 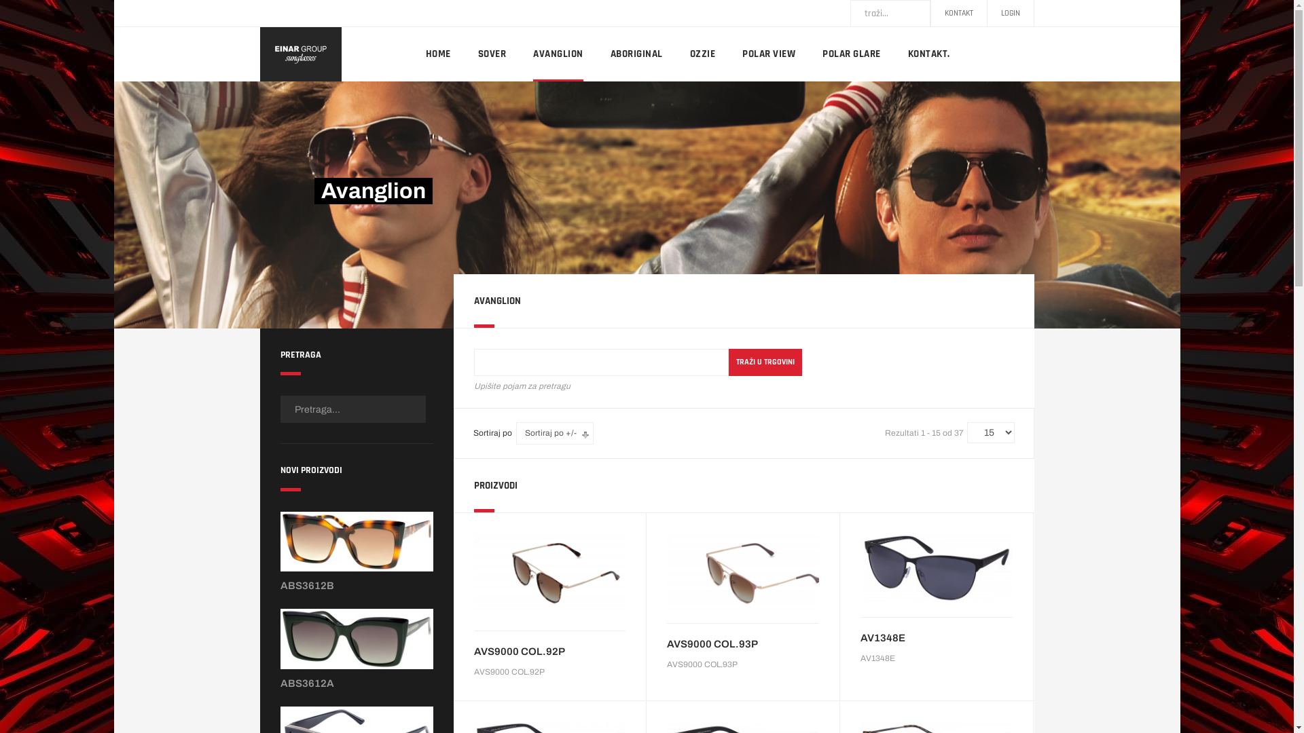 What do you see at coordinates (703, 54) in the screenshot?
I see `OZZIE` at bounding box center [703, 54].